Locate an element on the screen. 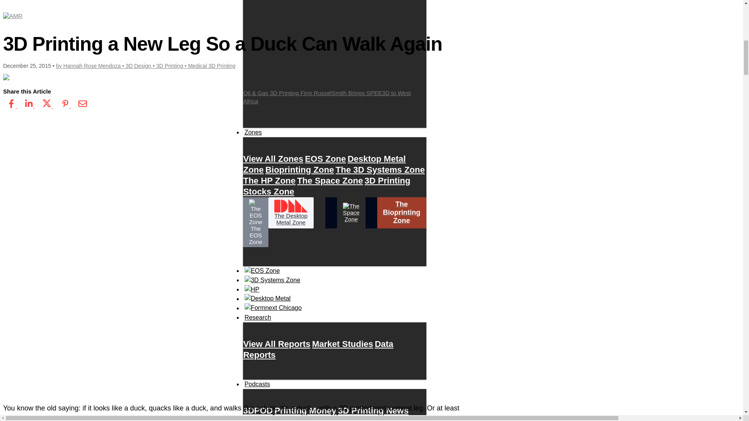 This screenshot has height=421, width=749. The Space Zone is located at coordinates (330, 180).